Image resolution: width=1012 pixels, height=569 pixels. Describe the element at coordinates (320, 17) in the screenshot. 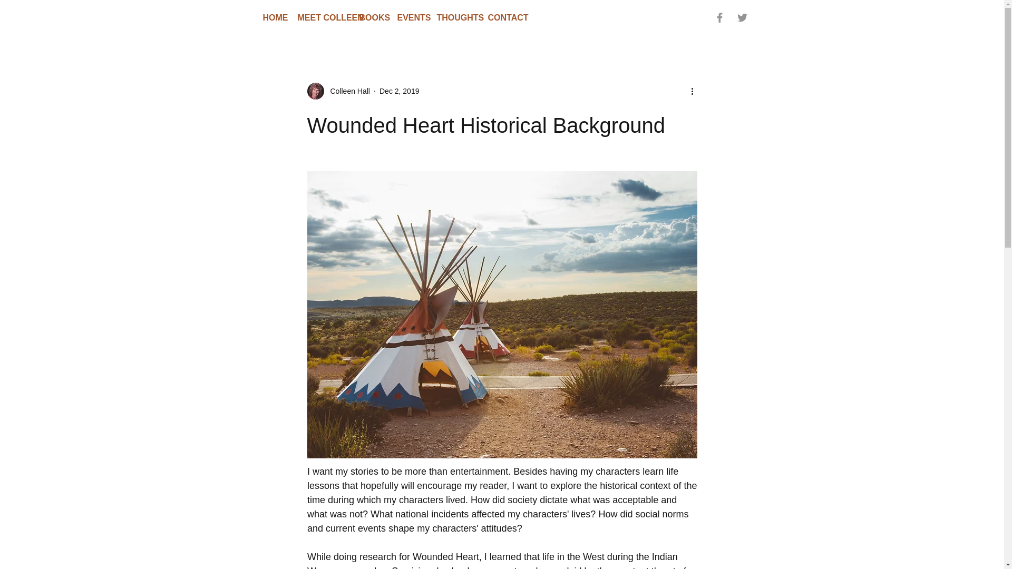

I see `MEET COLLEEN` at that location.